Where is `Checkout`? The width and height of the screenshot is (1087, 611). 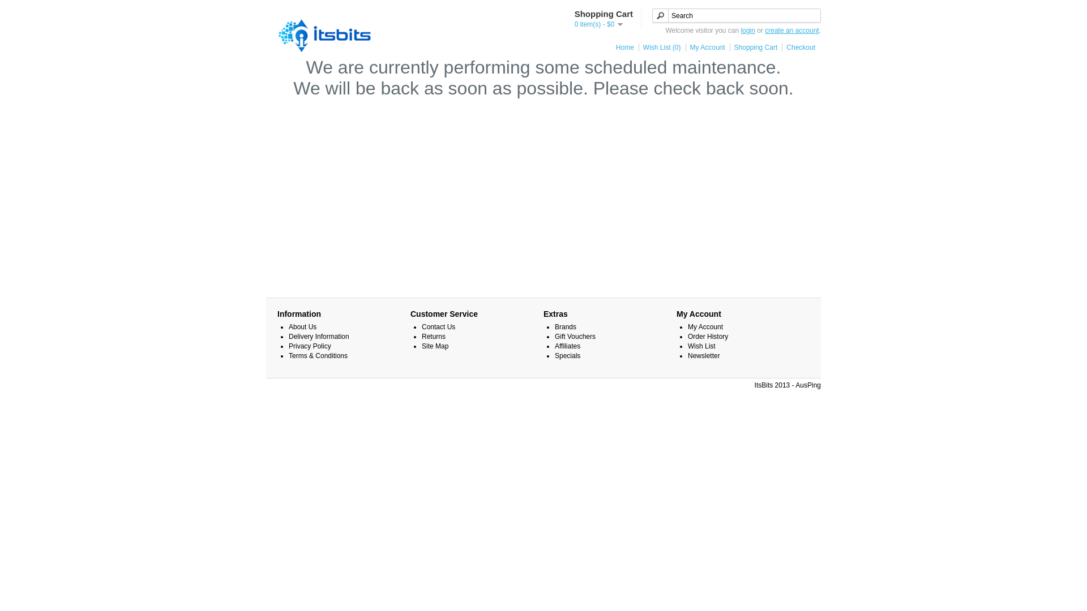 Checkout is located at coordinates (798, 48).